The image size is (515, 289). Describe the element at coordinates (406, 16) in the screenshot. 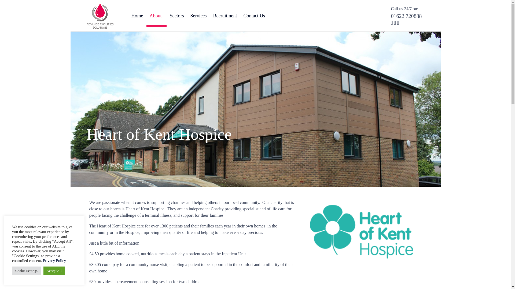

I see `01622 720888` at that location.